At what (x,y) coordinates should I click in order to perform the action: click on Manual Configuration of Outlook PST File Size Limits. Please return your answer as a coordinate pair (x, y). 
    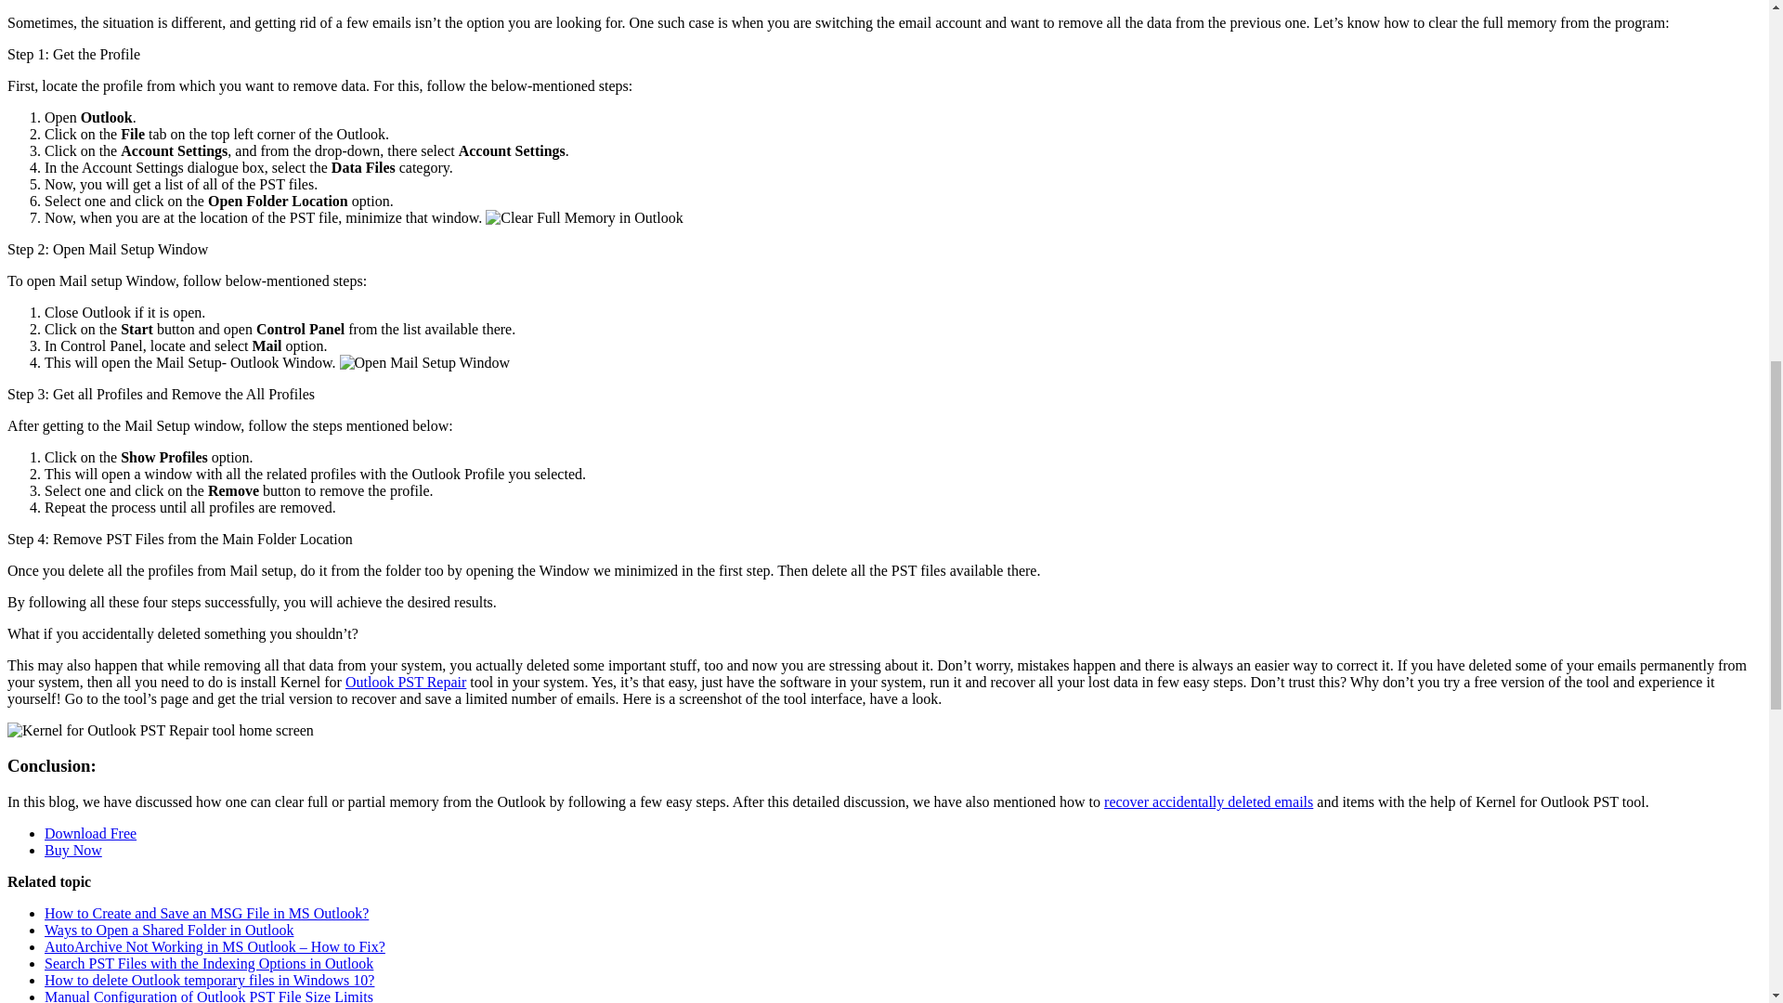
    Looking at the image, I should click on (208, 996).